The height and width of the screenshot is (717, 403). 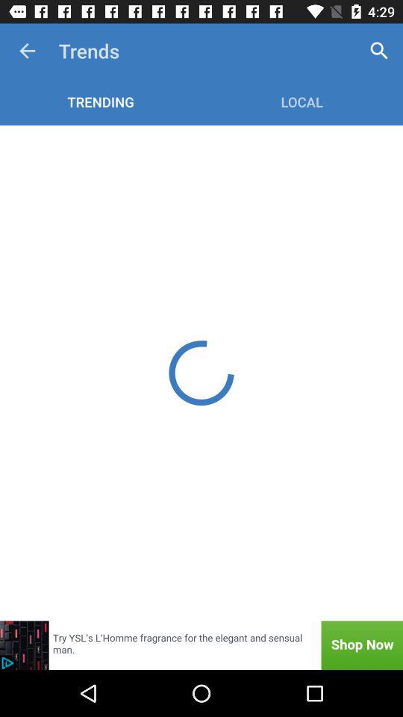 I want to click on shop ysl fragance, so click(x=201, y=645).